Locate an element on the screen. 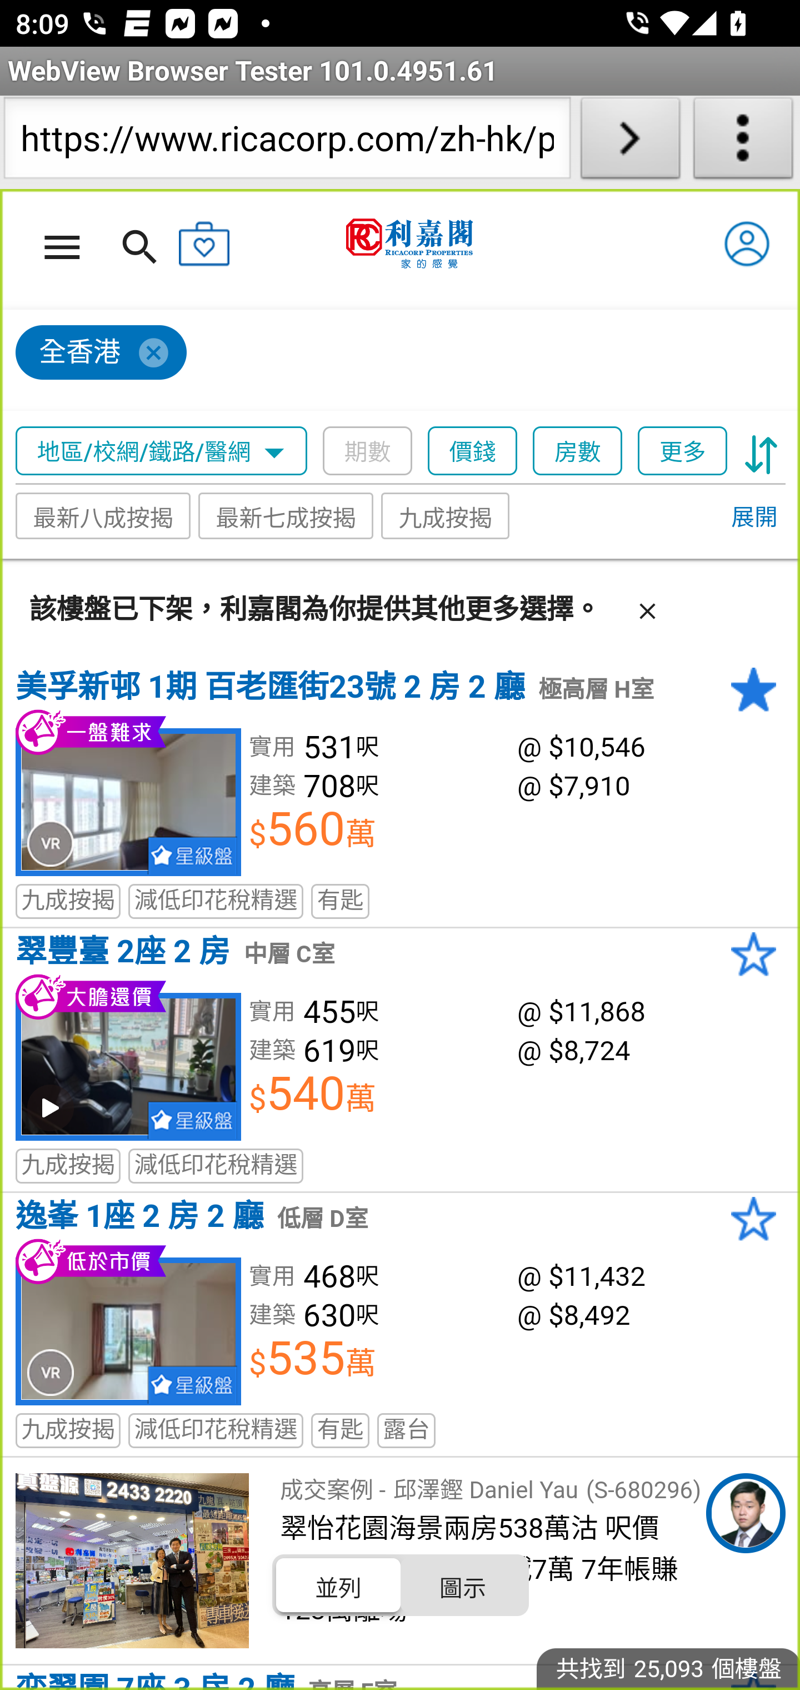 The height and width of the screenshot is (1690, 800). 最新七成按揭 is located at coordinates (287, 516).